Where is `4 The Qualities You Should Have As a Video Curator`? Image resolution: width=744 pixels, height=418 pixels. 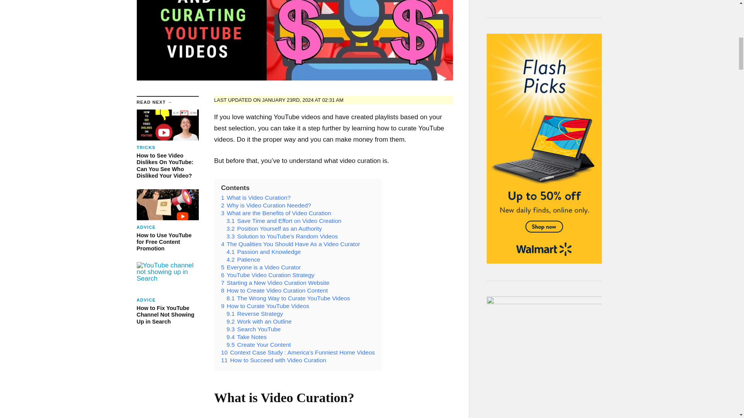
4 The Qualities You Should Have As a Video Curator is located at coordinates (291, 244).